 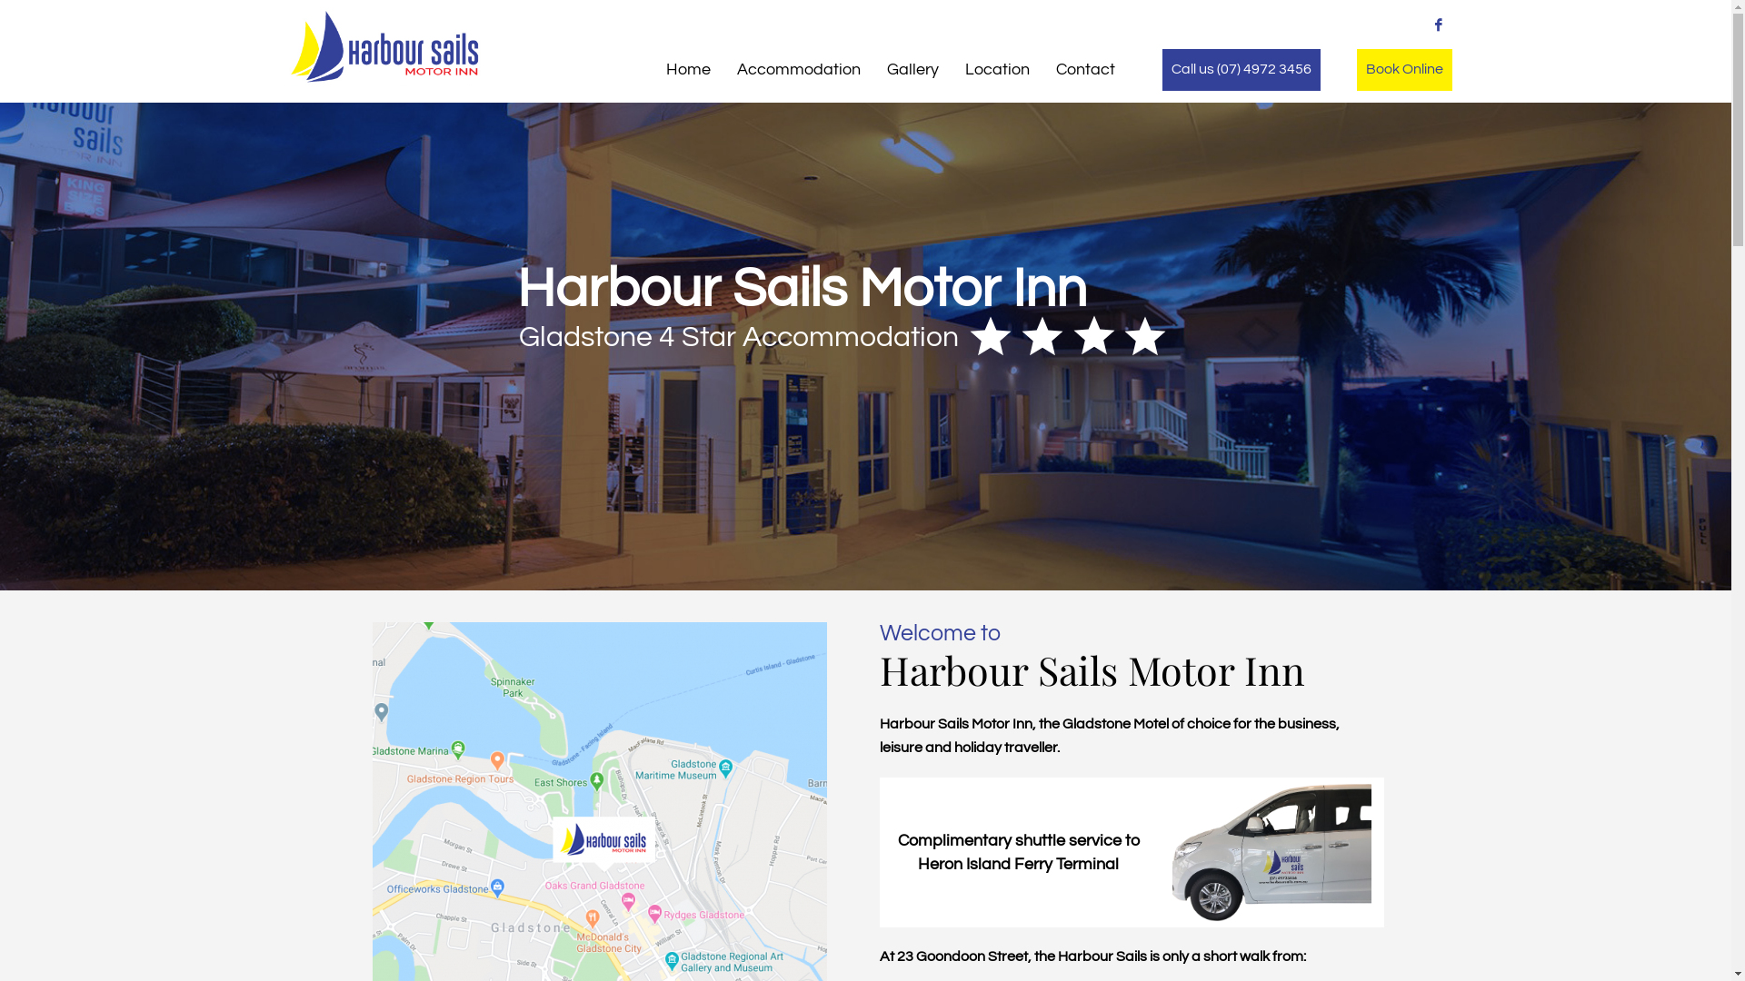 I want to click on fb, so click(x=1439, y=25).